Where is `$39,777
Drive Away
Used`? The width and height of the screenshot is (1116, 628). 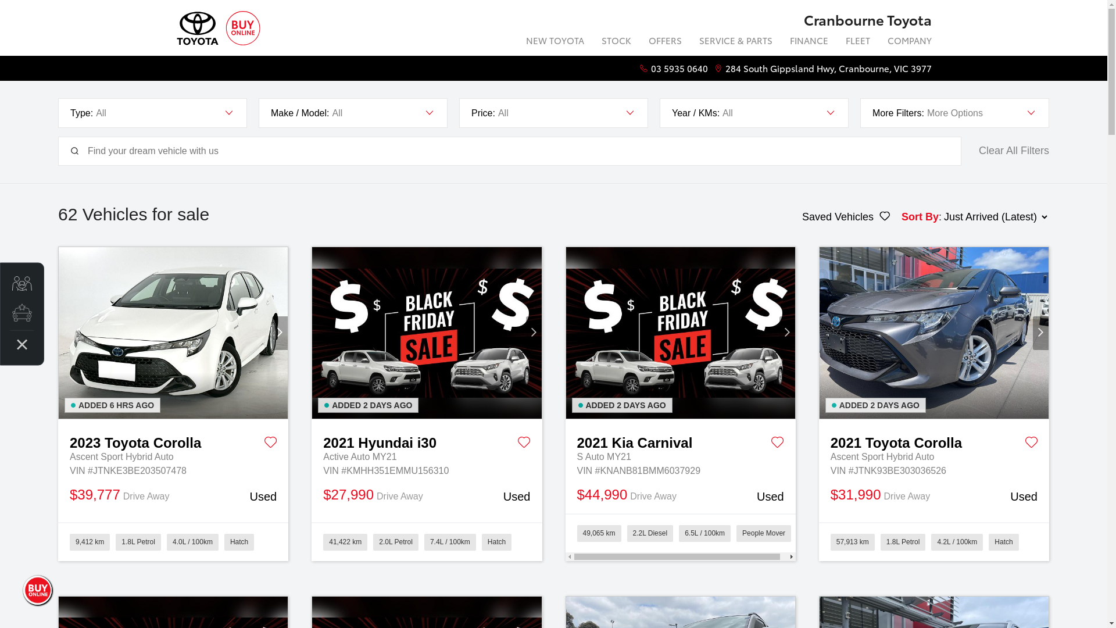 $39,777
Drive Away
Used is located at coordinates (173, 496).